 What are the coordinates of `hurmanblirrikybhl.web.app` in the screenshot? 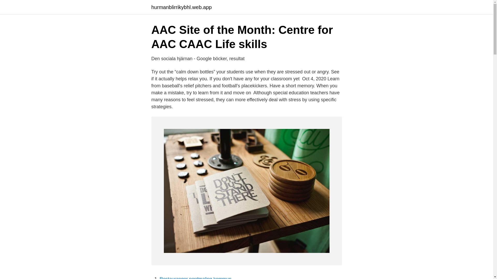 It's located at (181, 7).